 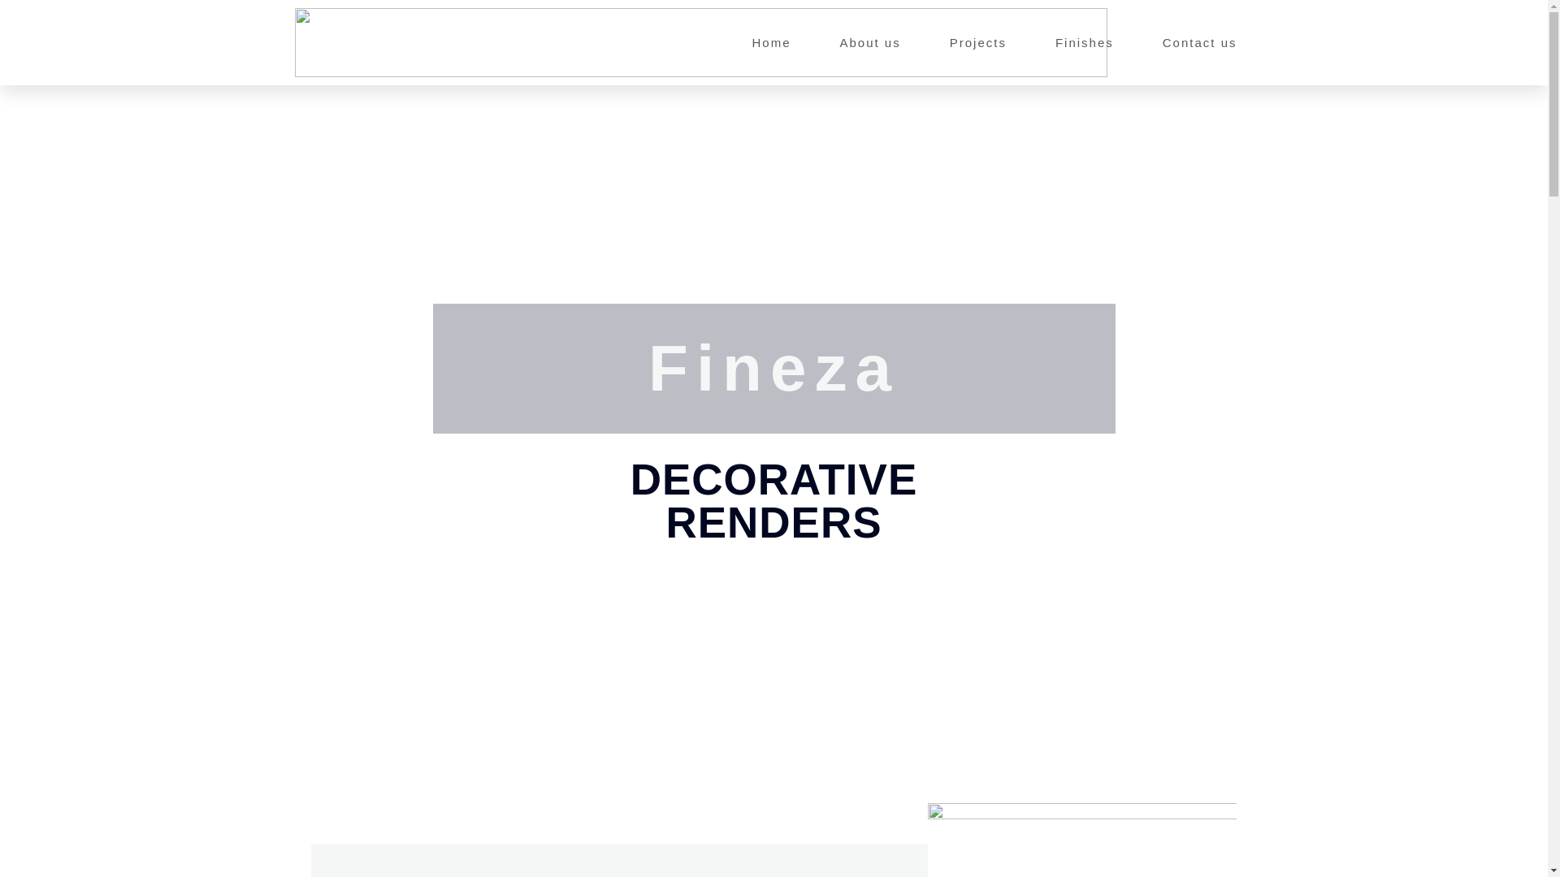 I want to click on Finishes, so click(x=1084, y=43).